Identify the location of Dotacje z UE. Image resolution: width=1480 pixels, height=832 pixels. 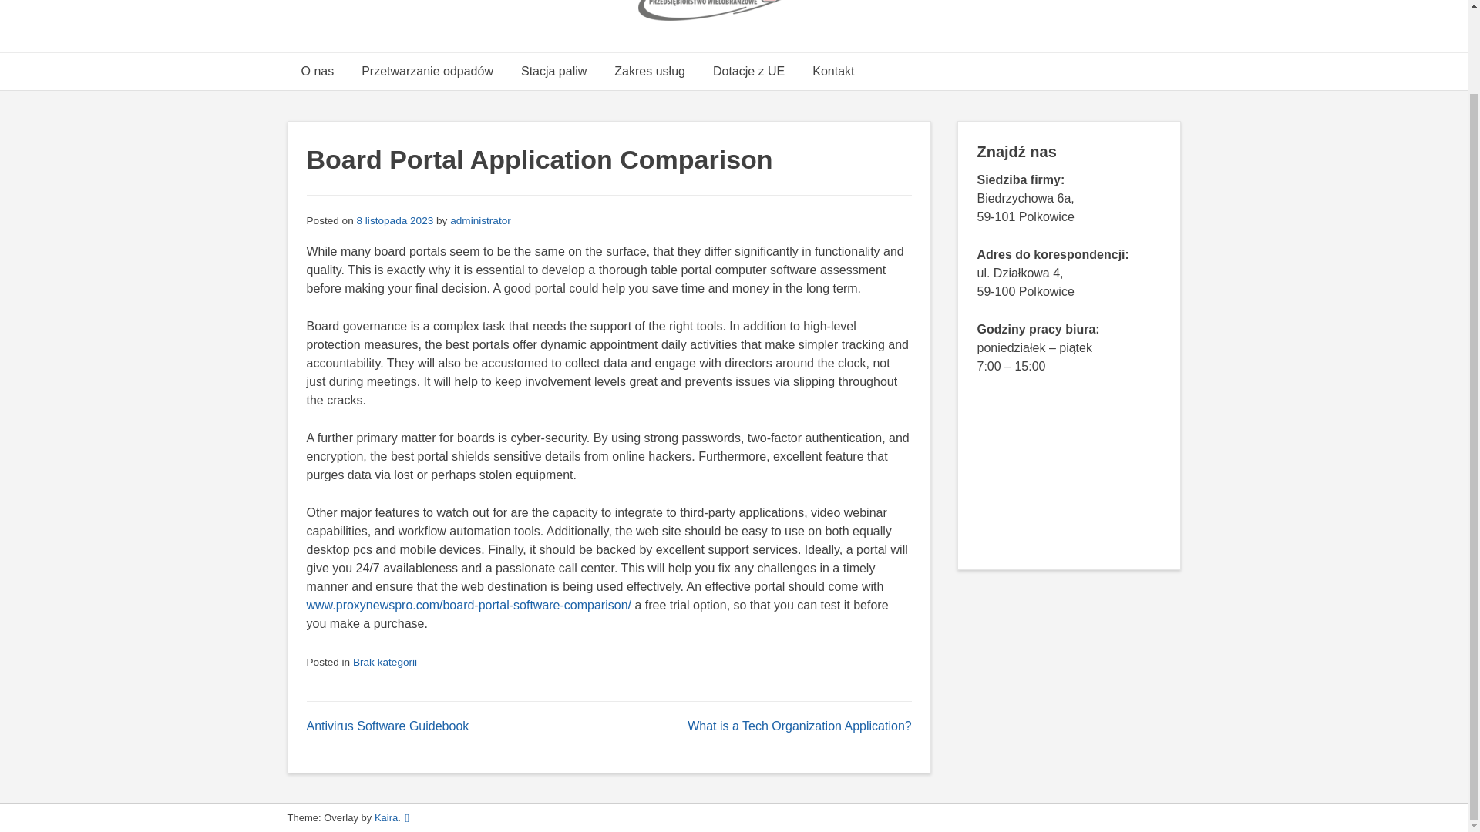
(748, 71).